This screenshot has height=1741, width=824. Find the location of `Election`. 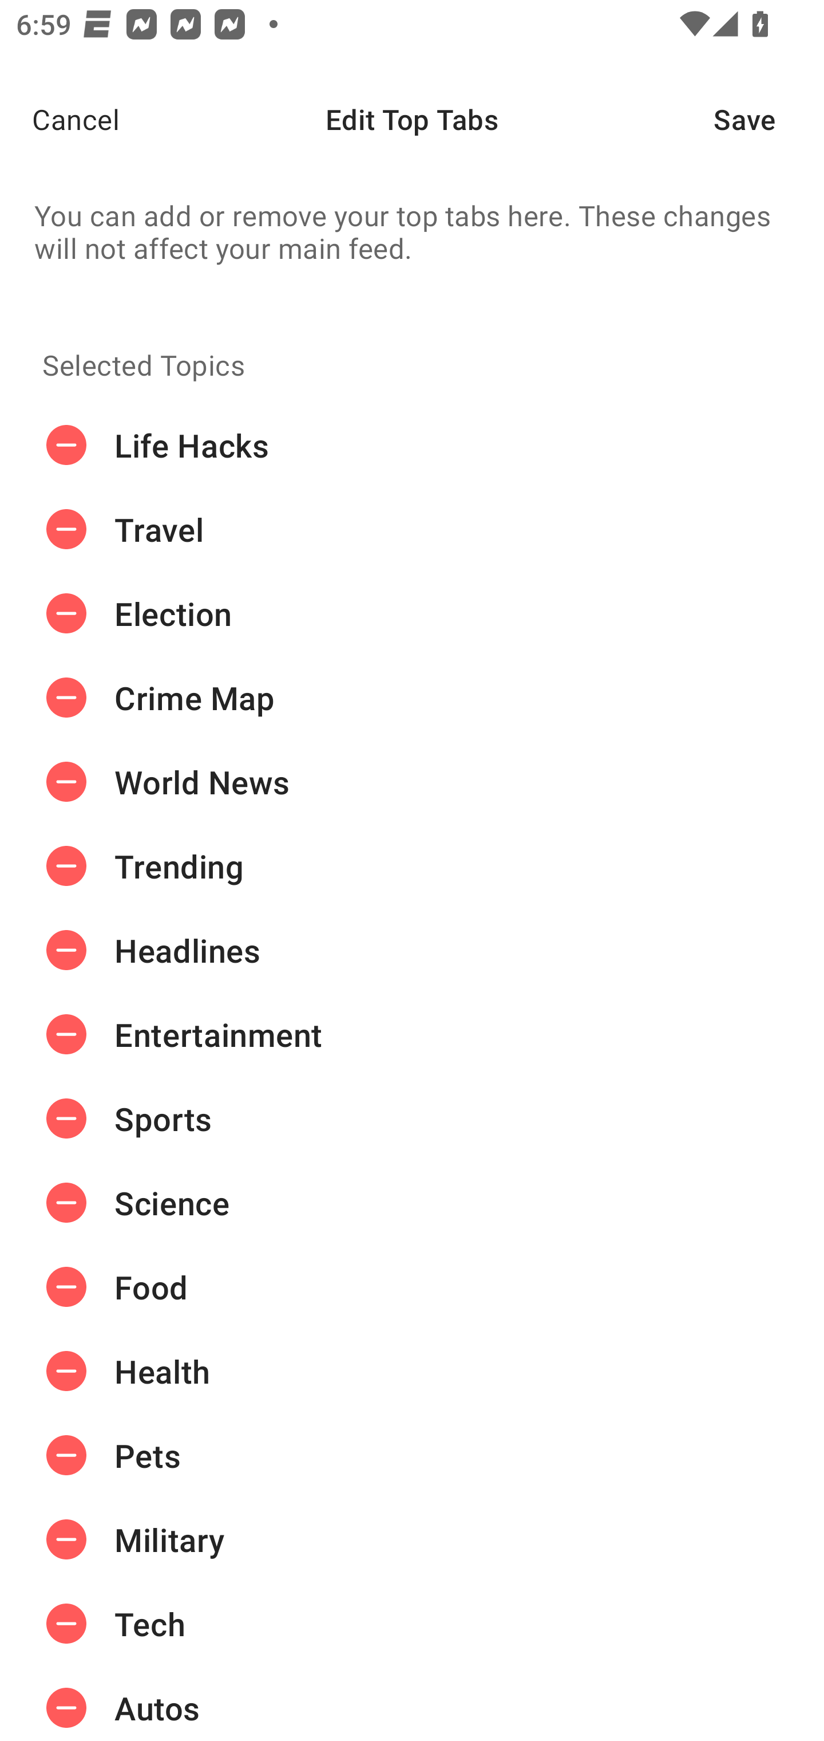

Election is located at coordinates (412, 614).